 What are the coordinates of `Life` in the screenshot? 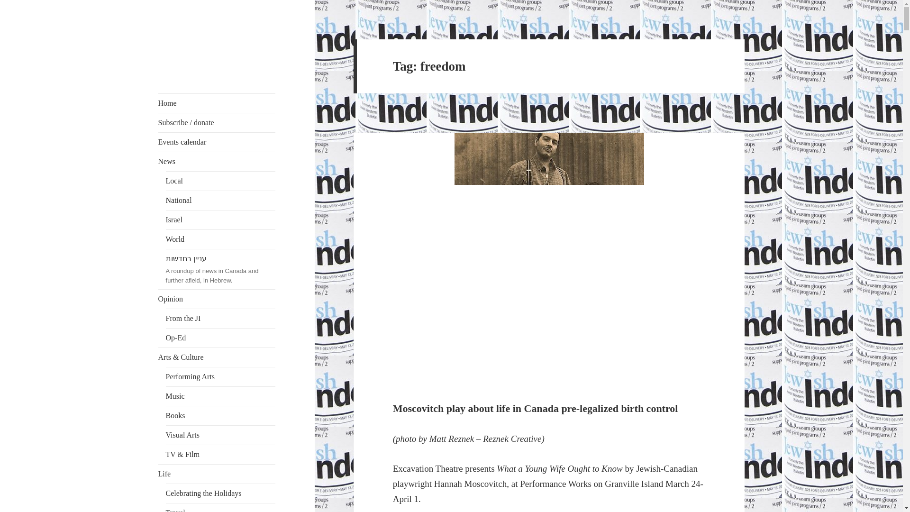 It's located at (217, 474).